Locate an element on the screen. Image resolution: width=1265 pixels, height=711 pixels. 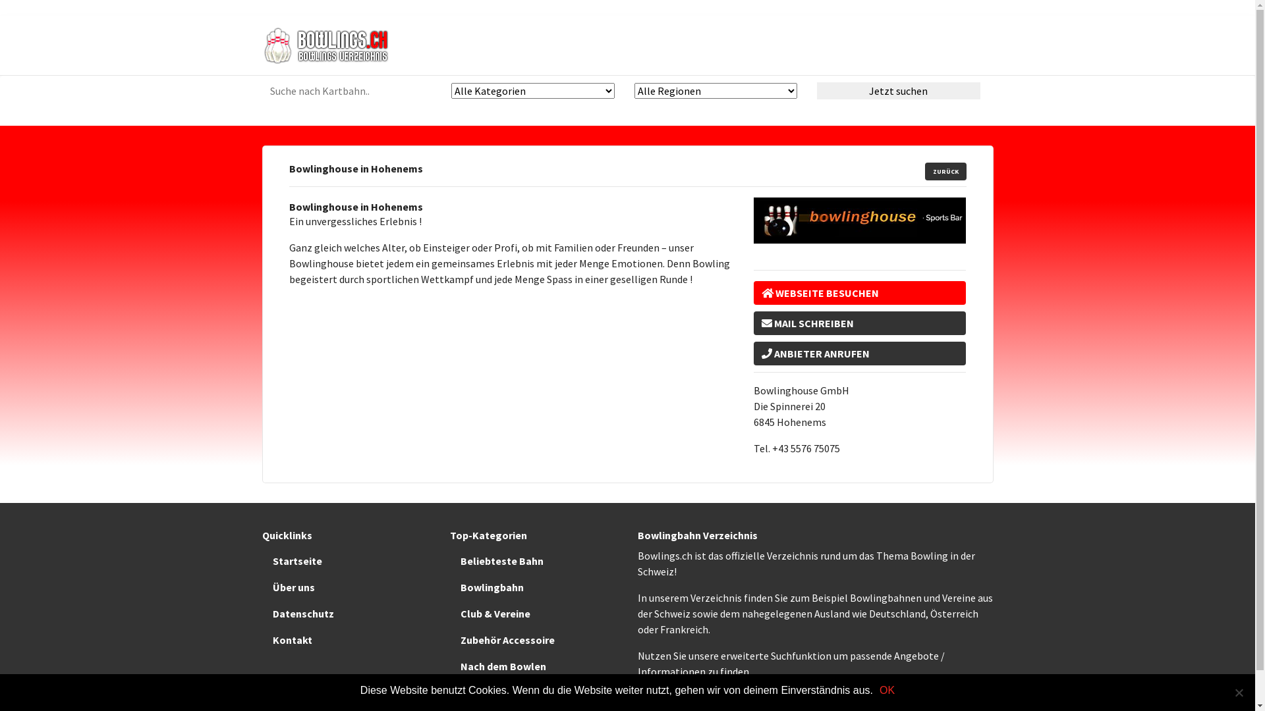
Beliebteste Bahn is located at coordinates (534, 561).